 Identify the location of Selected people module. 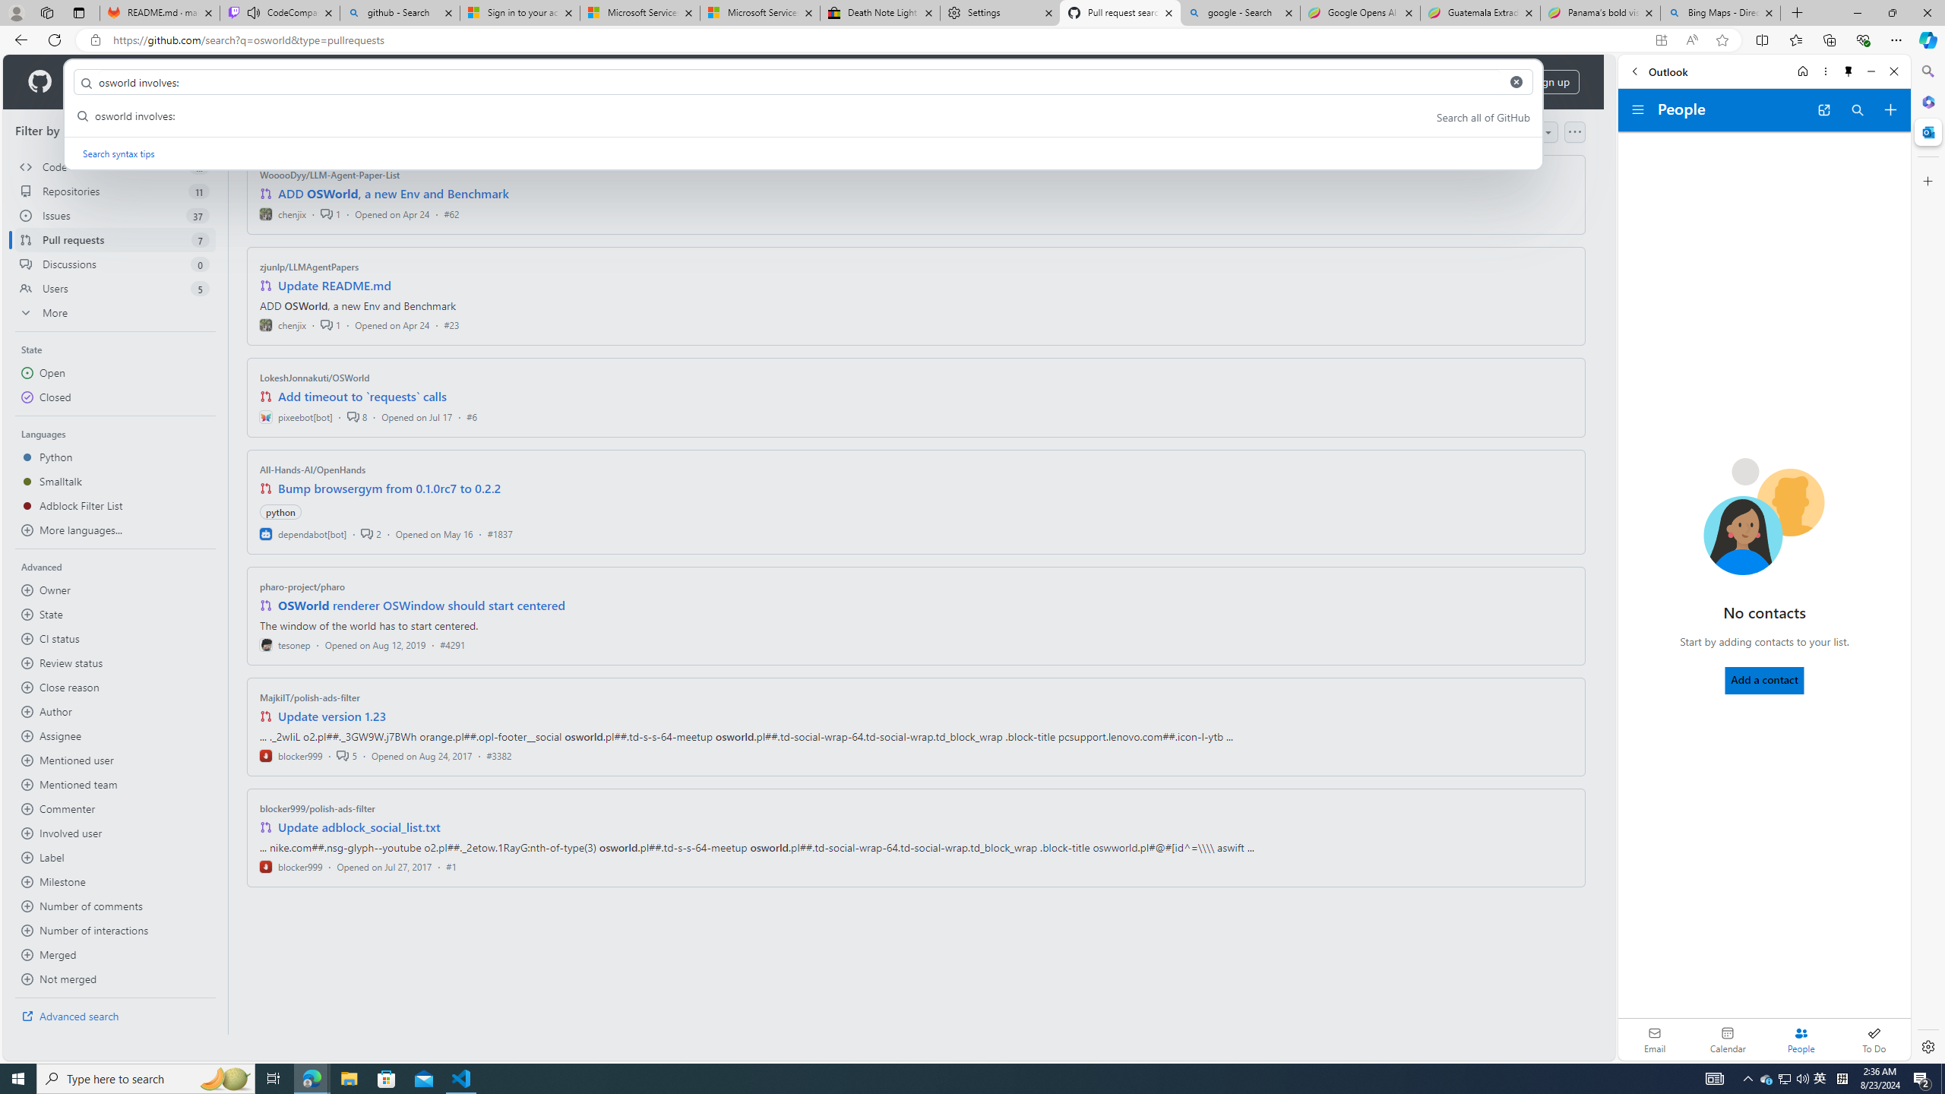
(1801, 1039).